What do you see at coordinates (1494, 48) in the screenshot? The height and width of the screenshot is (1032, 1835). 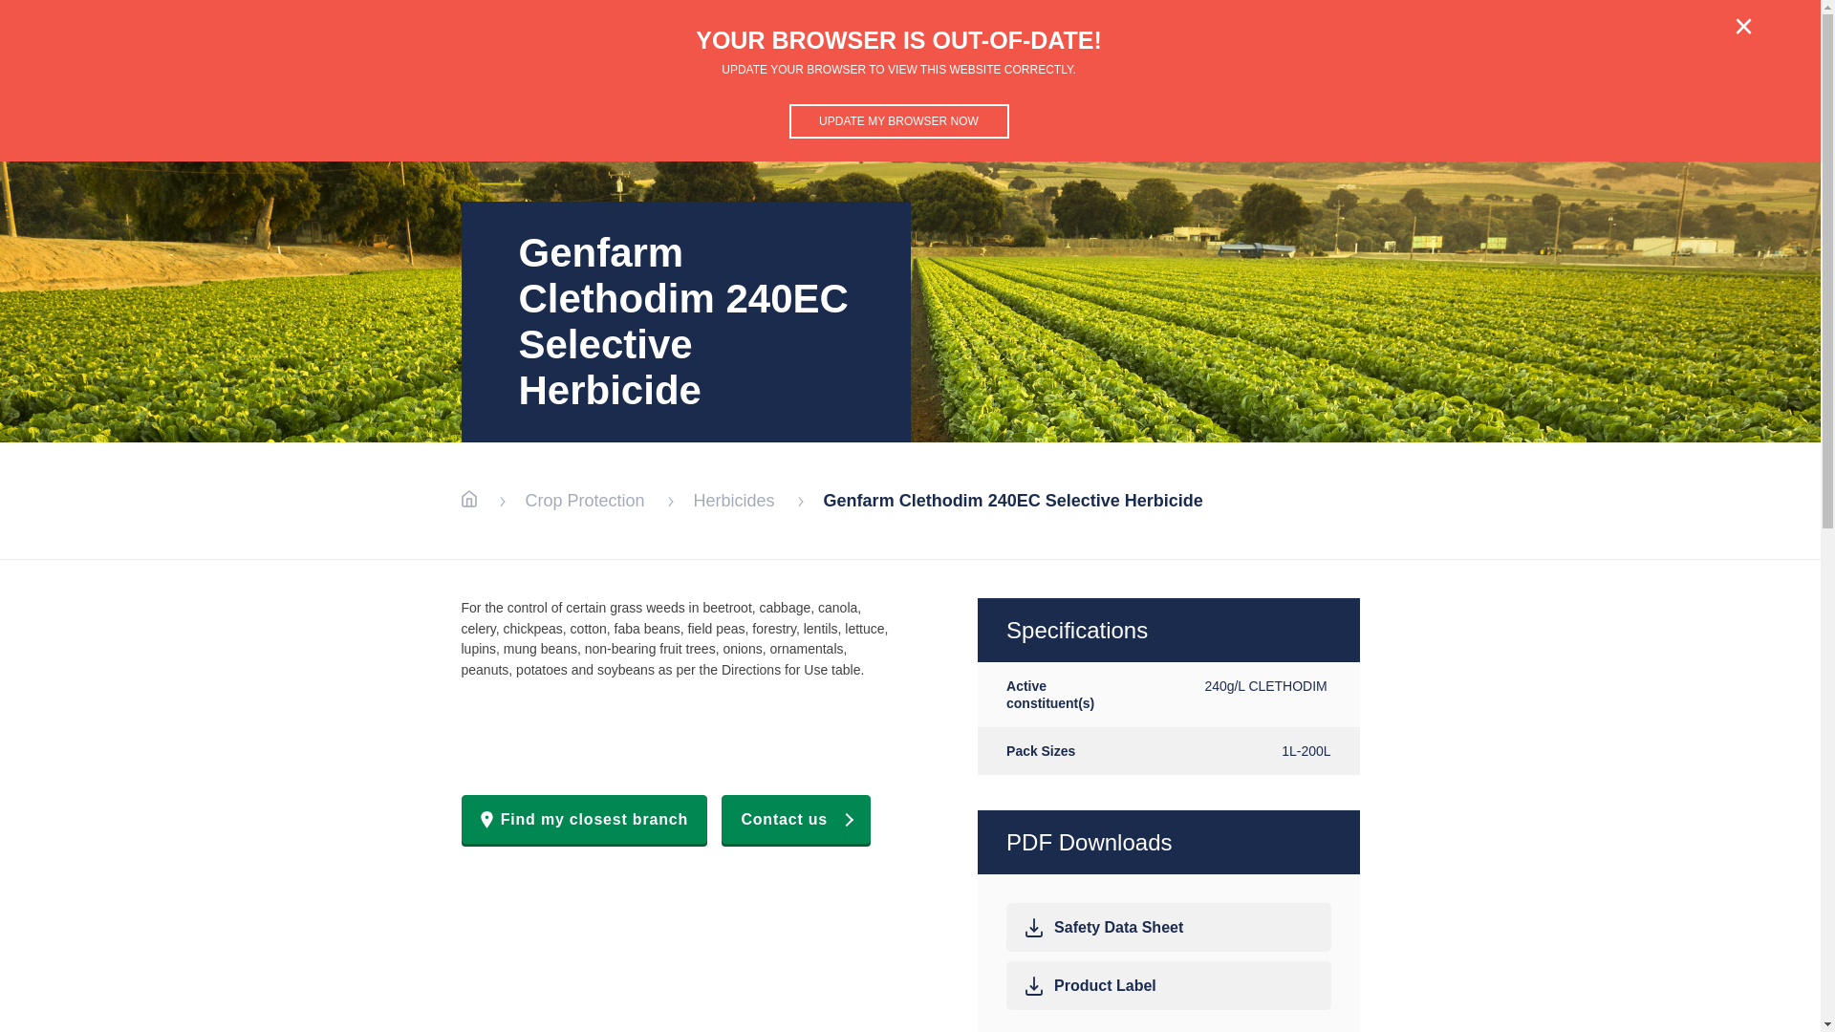 I see `About` at bounding box center [1494, 48].